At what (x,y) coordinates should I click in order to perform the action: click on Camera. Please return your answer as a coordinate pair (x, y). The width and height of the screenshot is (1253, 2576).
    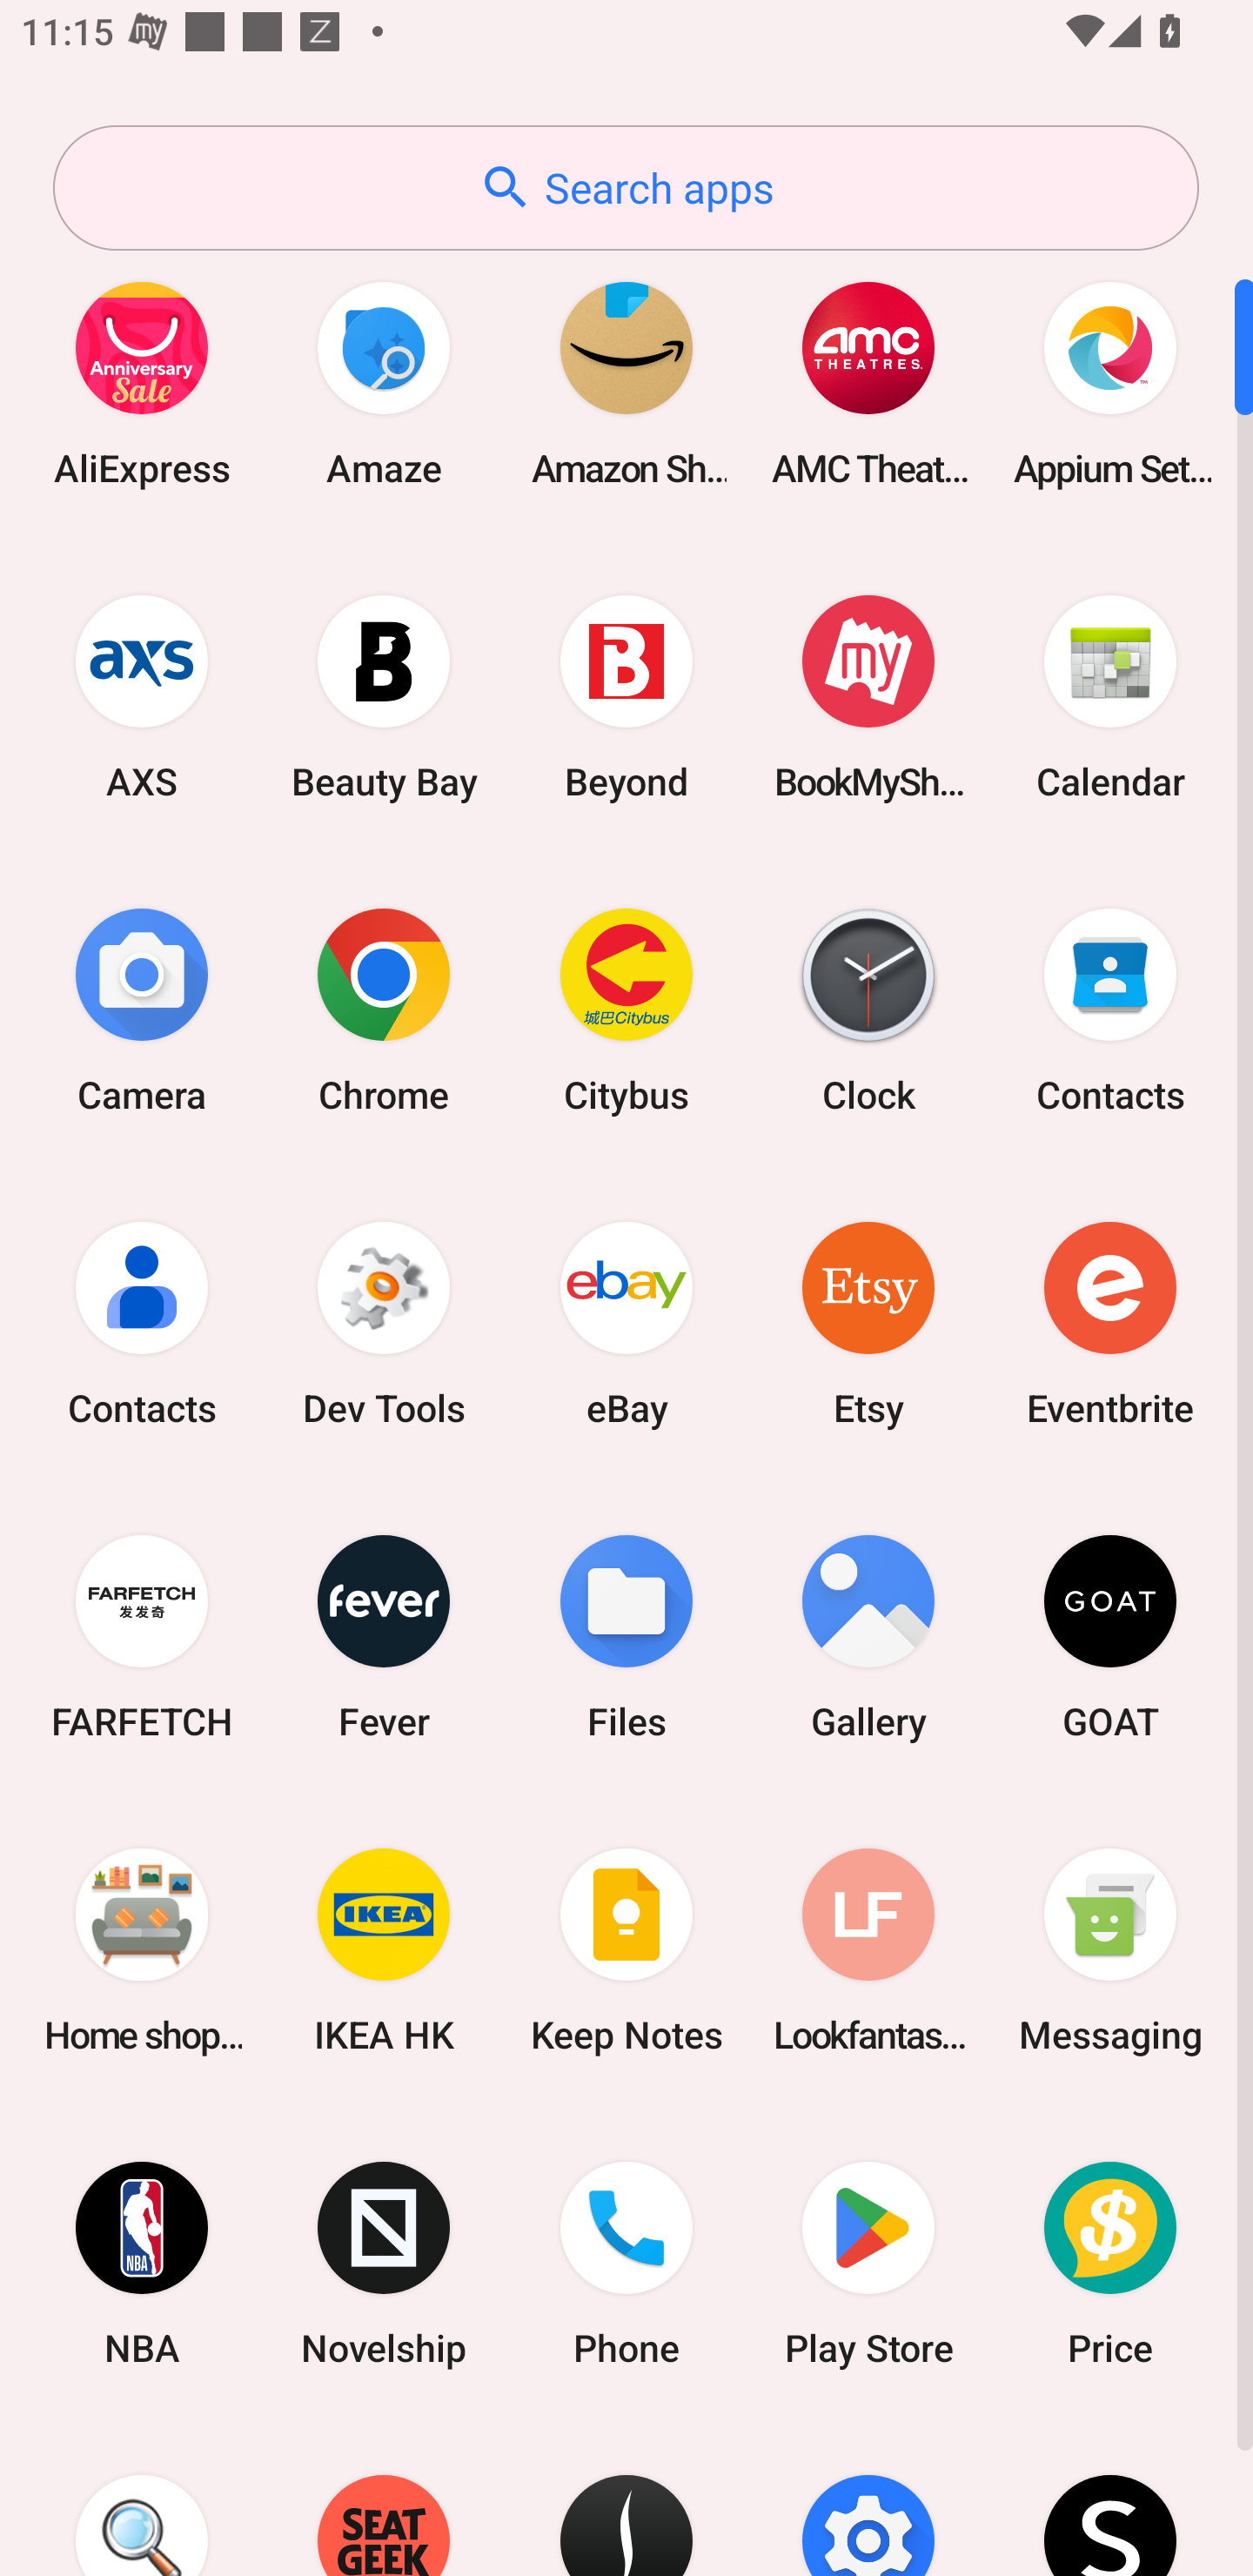
    Looking at the image, I should click on (142, 1010).